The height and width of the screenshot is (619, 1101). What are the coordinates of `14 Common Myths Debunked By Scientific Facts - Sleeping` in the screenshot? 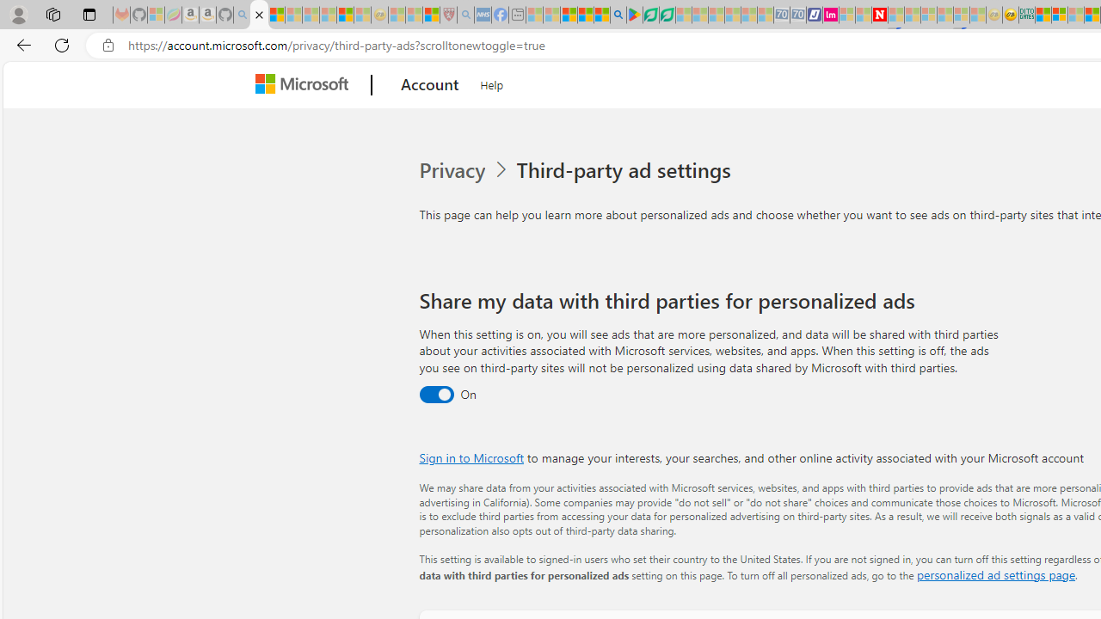 It's located at (913, 15).